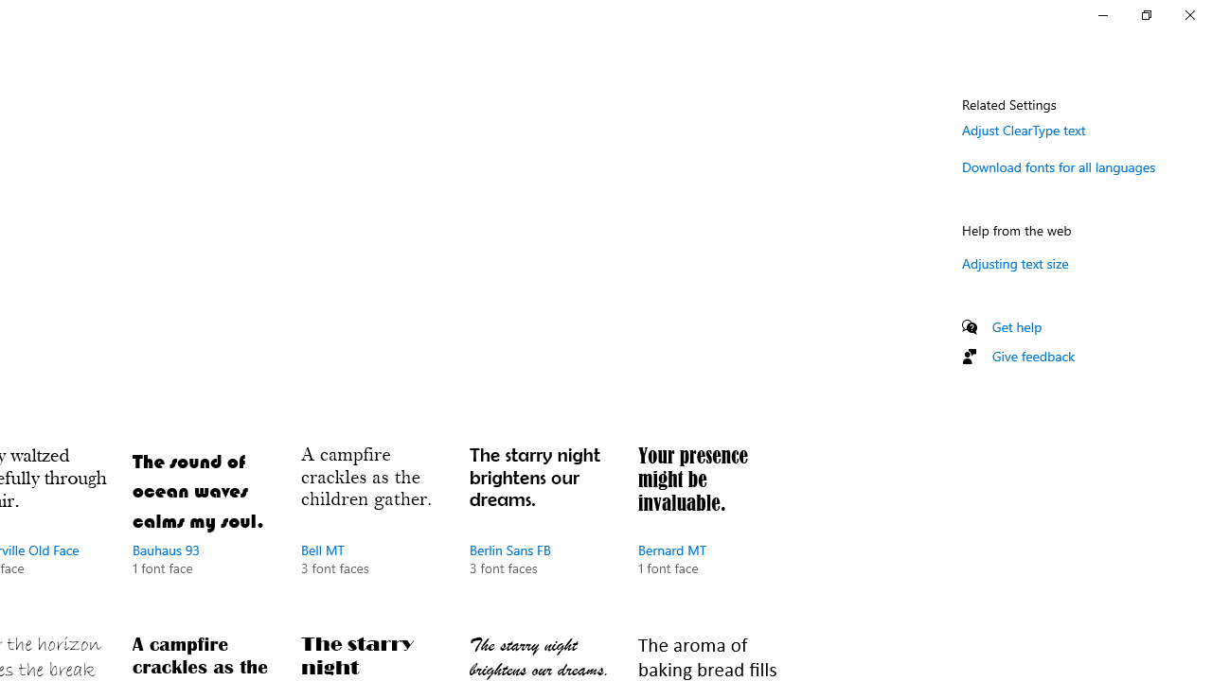  Describe the element at coordinates (1017, 326) in the screenshot. I see `Get help` at that location.